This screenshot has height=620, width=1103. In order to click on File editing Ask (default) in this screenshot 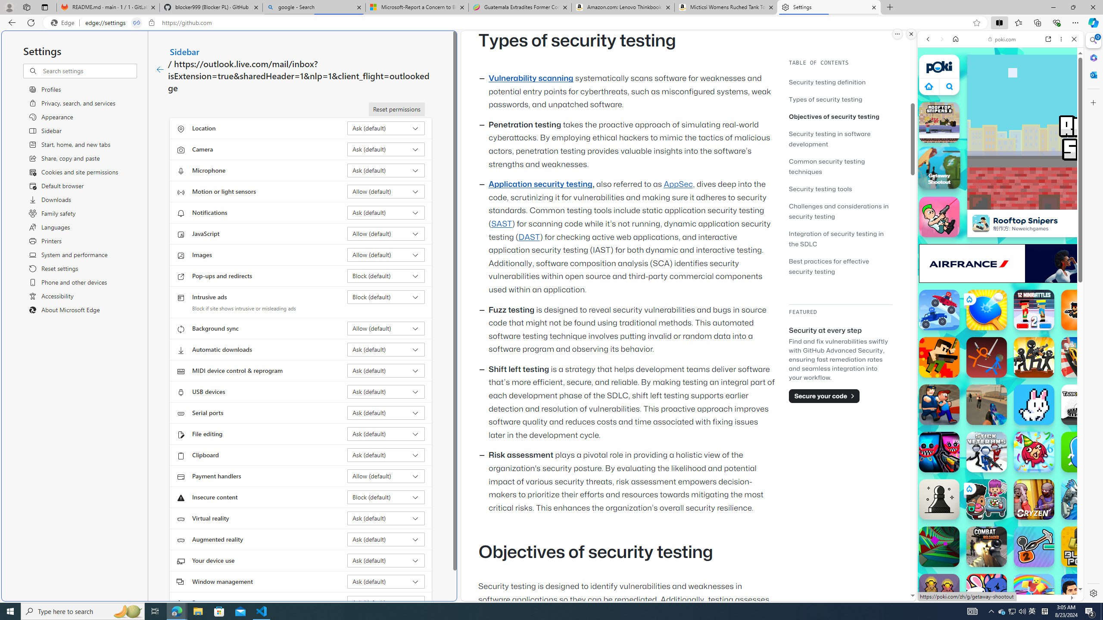, I will do `click(386, 434)`.